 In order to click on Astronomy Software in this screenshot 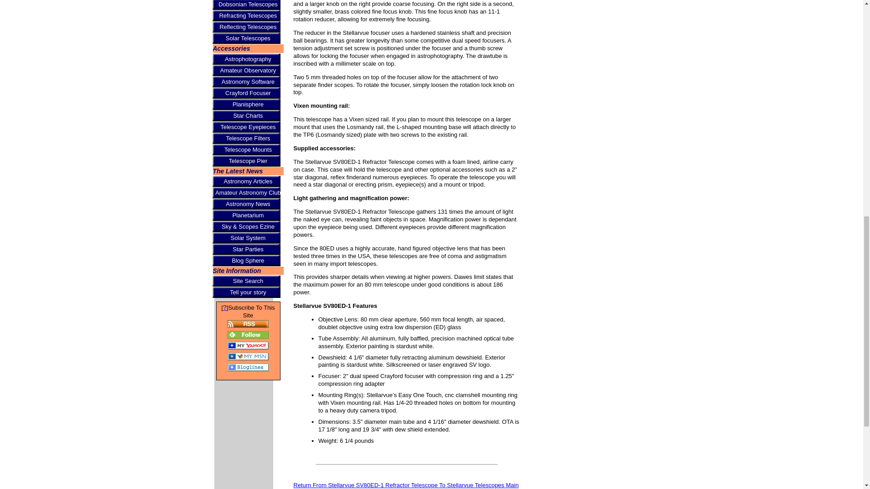, I will do `click(247, 81)`.